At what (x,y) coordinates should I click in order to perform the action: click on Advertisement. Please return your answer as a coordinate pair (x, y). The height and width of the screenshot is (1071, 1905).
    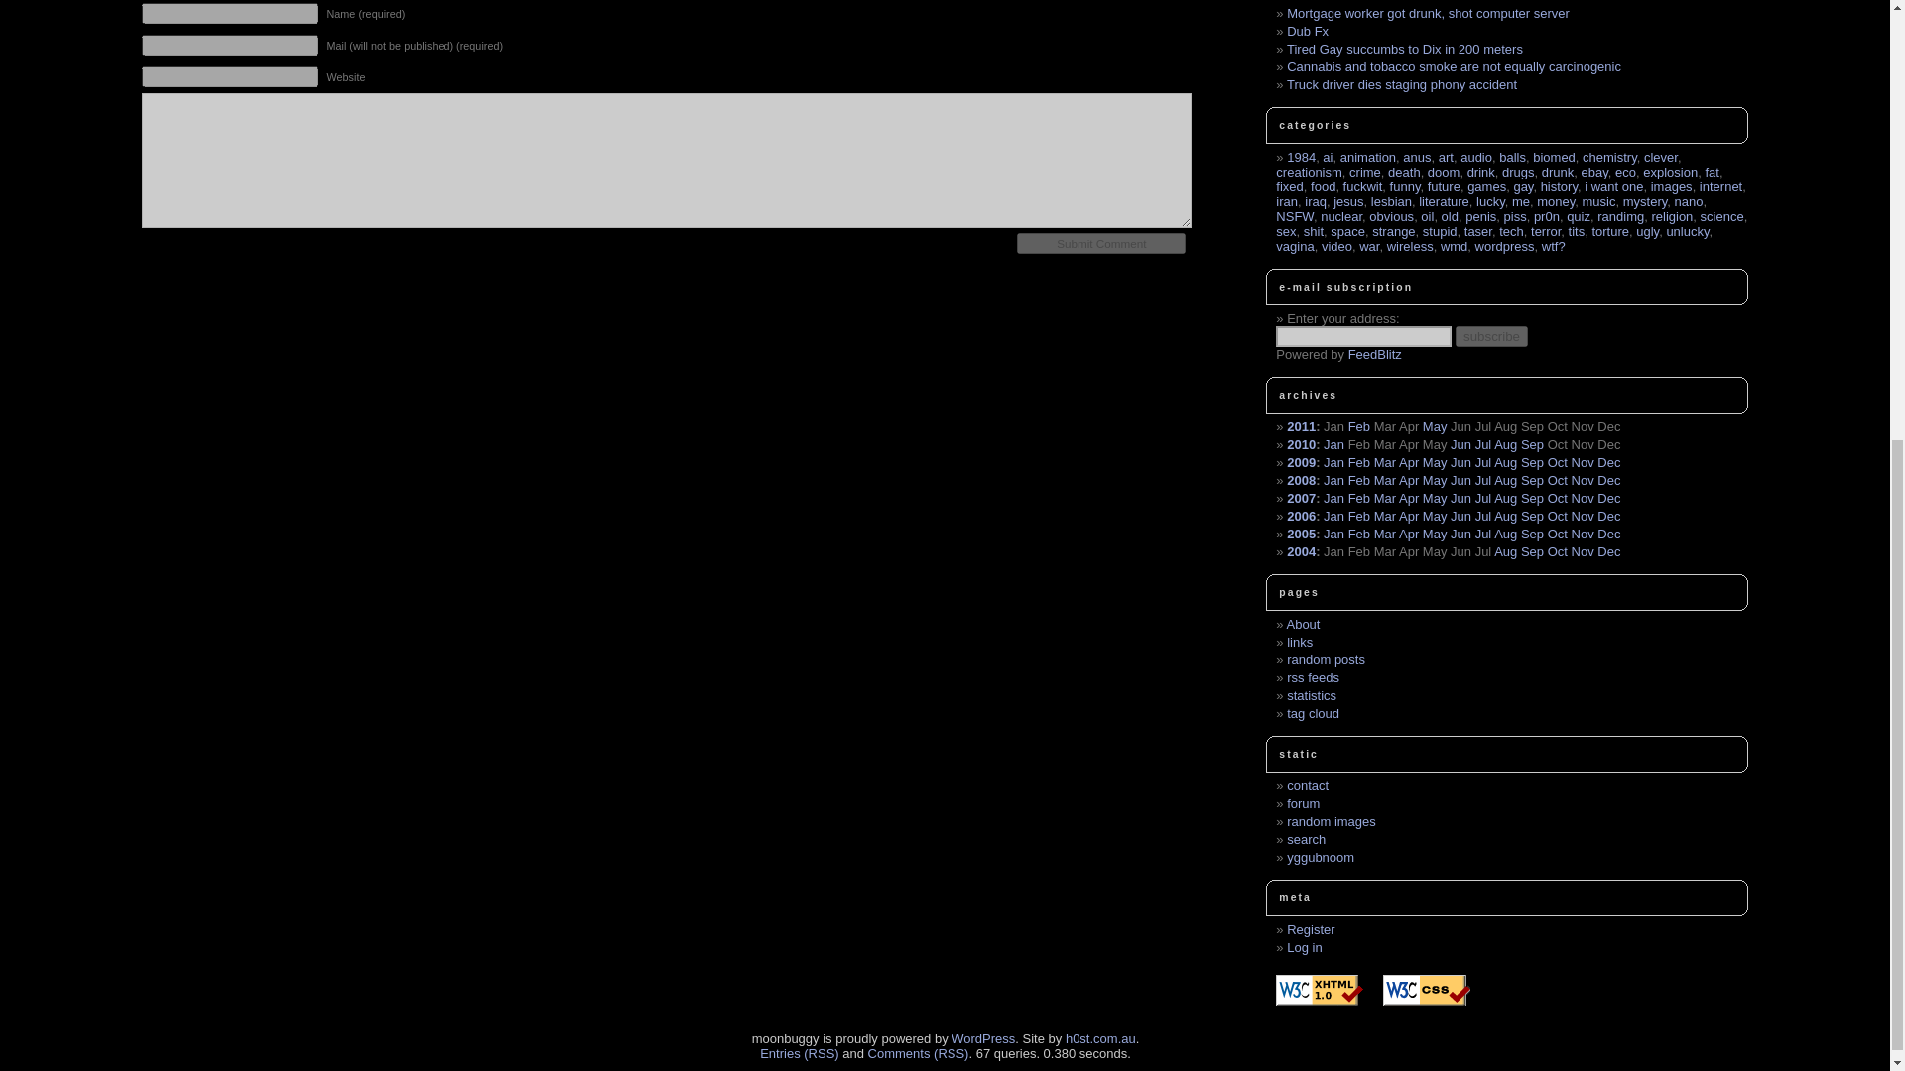
    Looking at the image, I should click on (579, 372).